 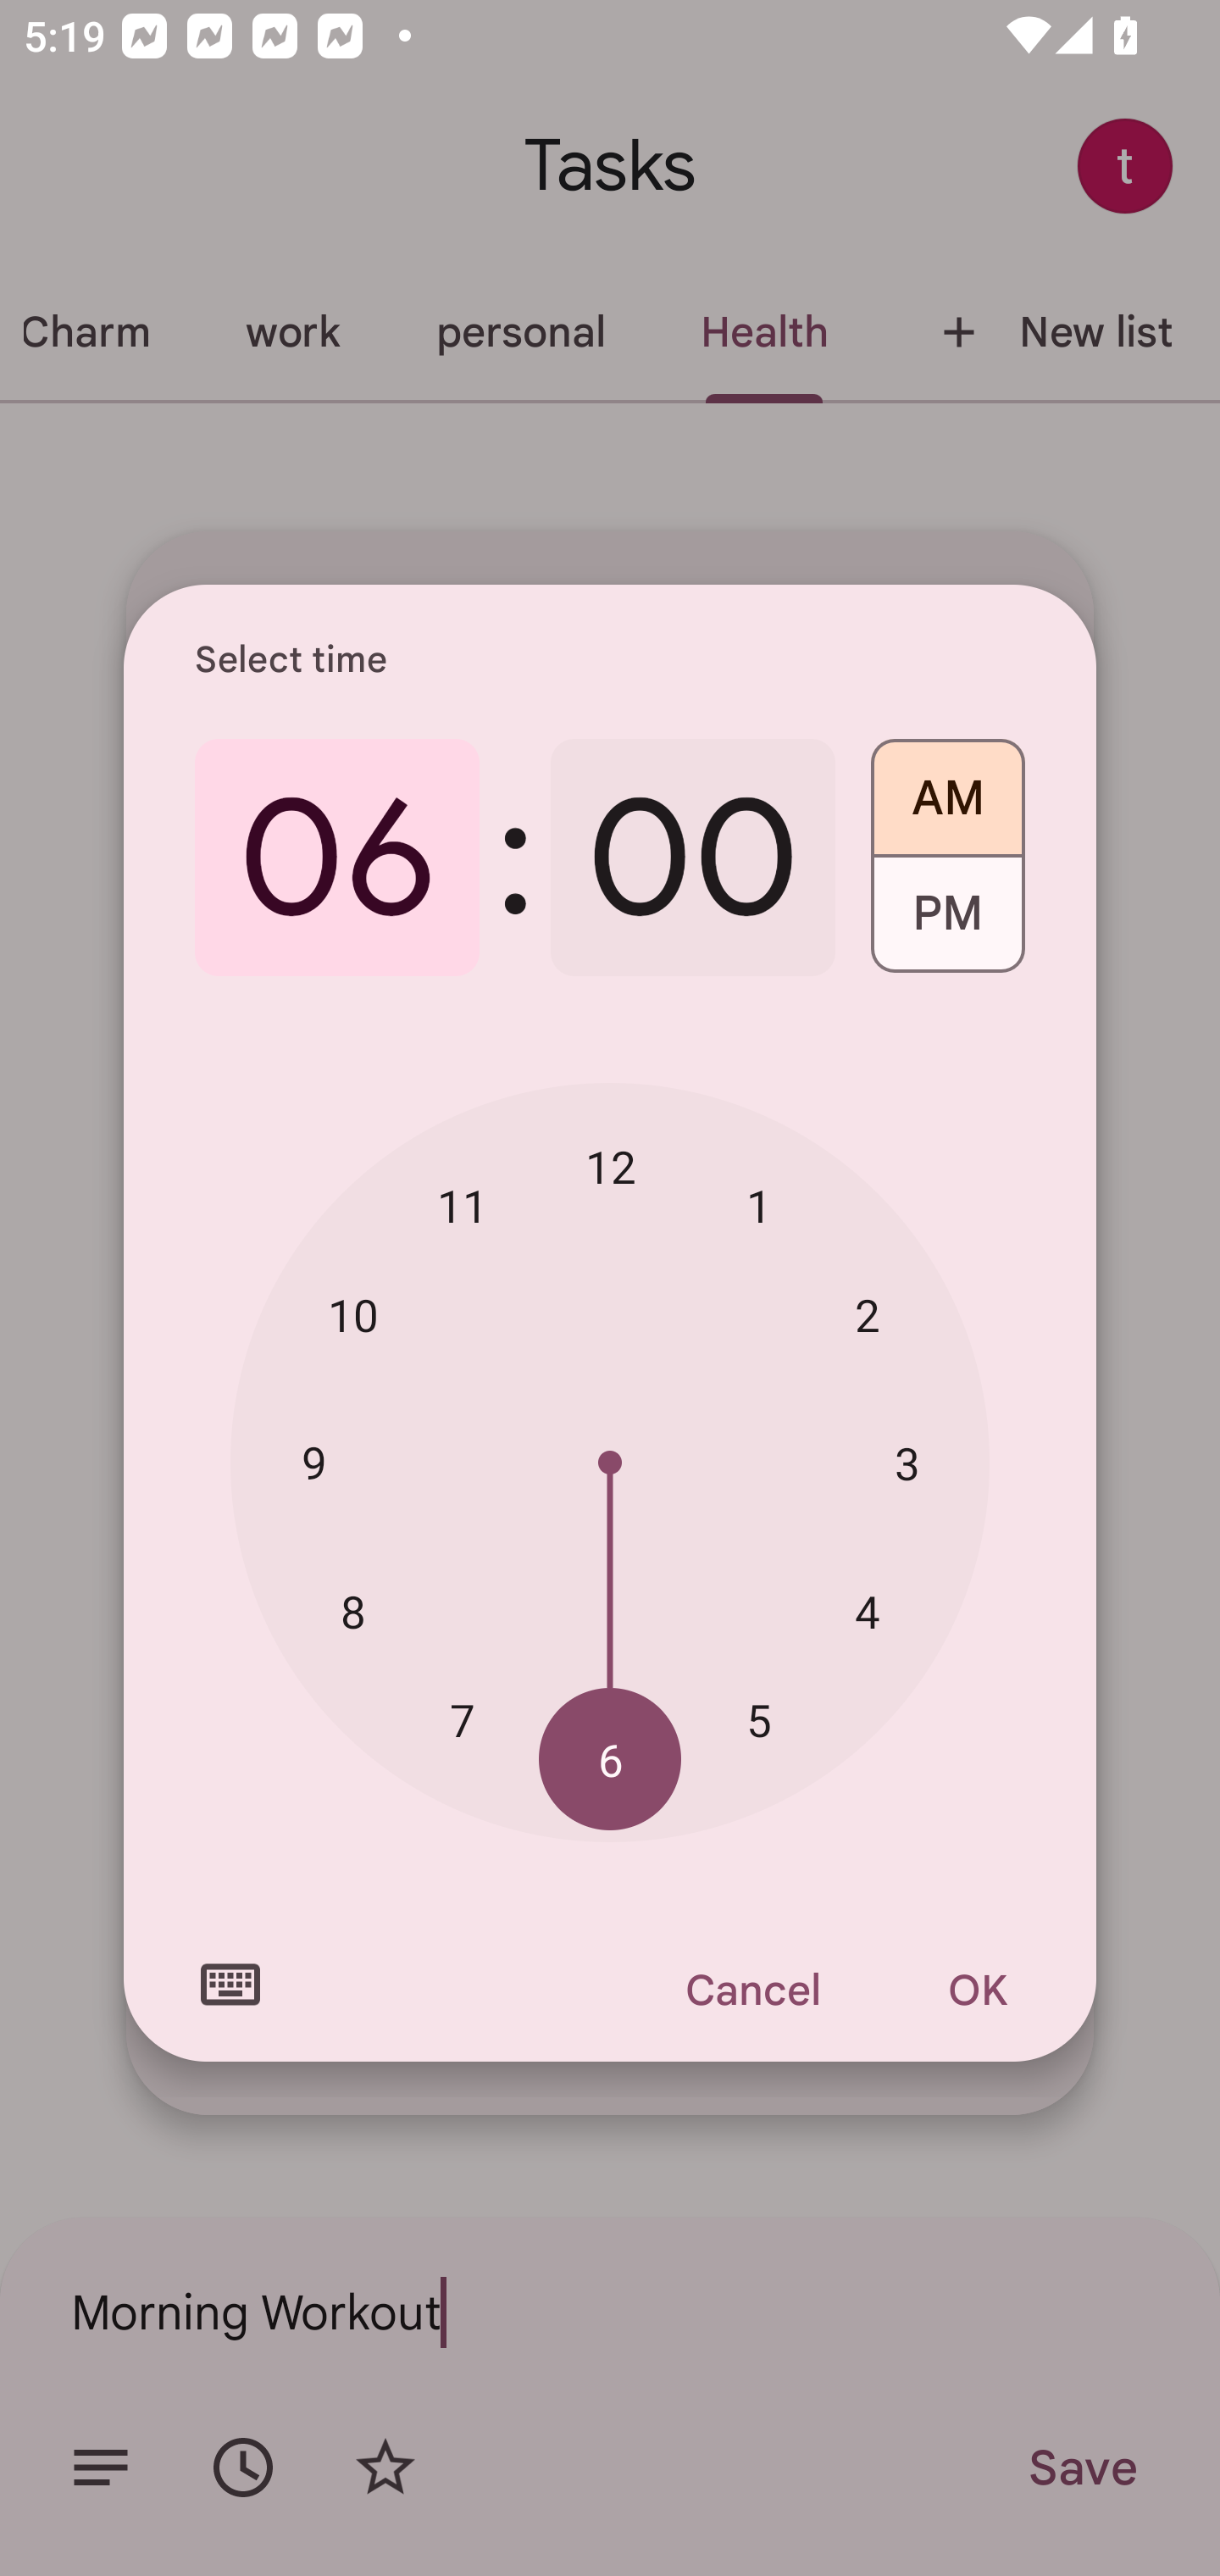 I want to click on 8 8 o'clock, so click(x=352, y=1611).